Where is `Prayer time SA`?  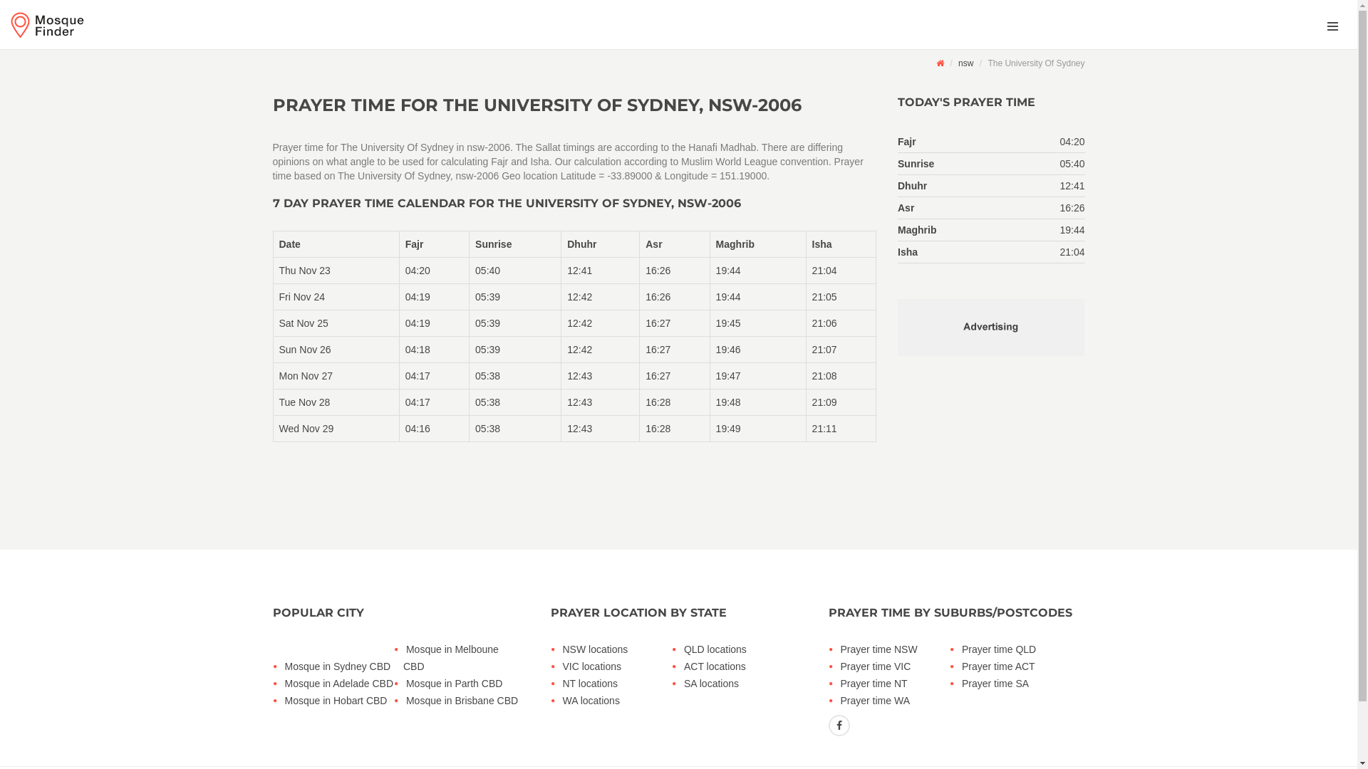
Prayer time SA is located at coordinates (1019, 684).